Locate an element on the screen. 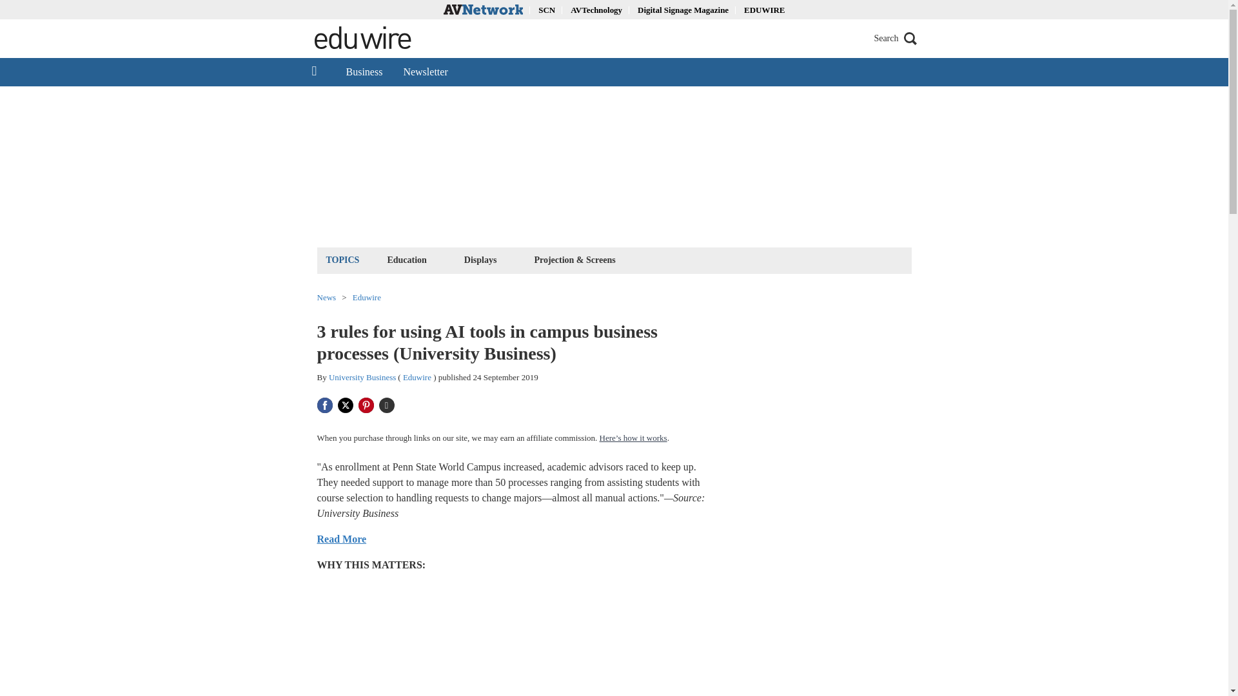  Business is located at coordinates (364, 72).